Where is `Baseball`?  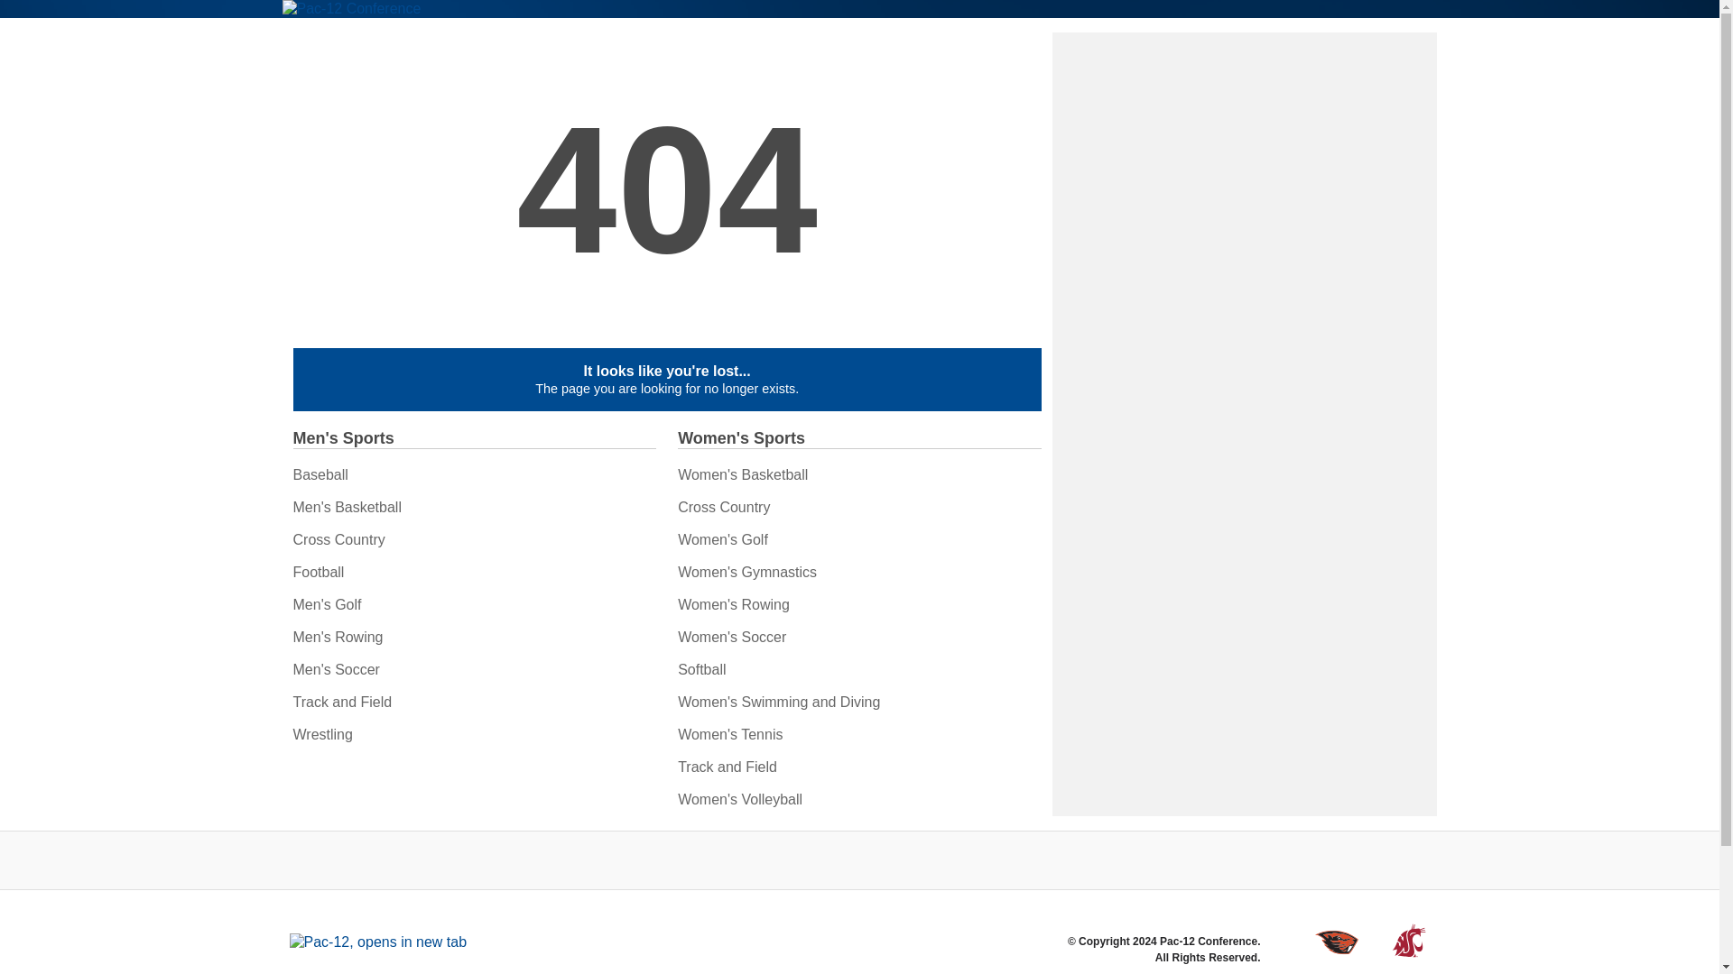 Baseball is located at coordinates (320, 474).